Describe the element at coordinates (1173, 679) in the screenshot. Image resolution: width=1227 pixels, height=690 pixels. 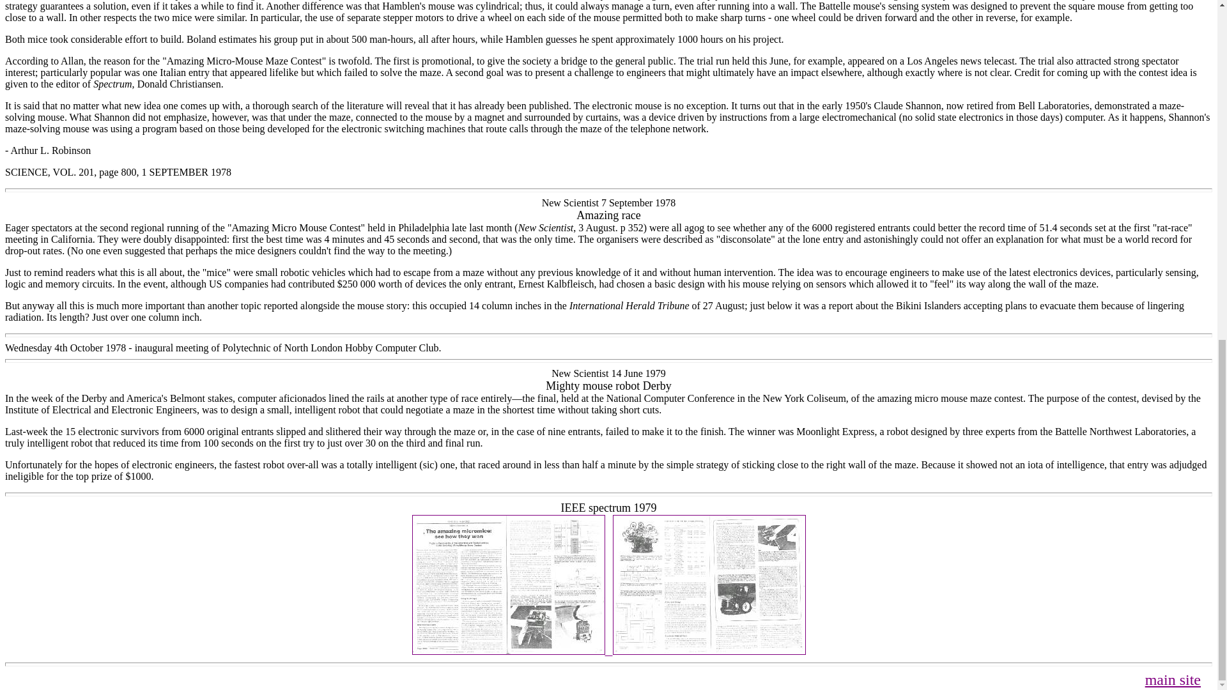
I see `main site` at that location.